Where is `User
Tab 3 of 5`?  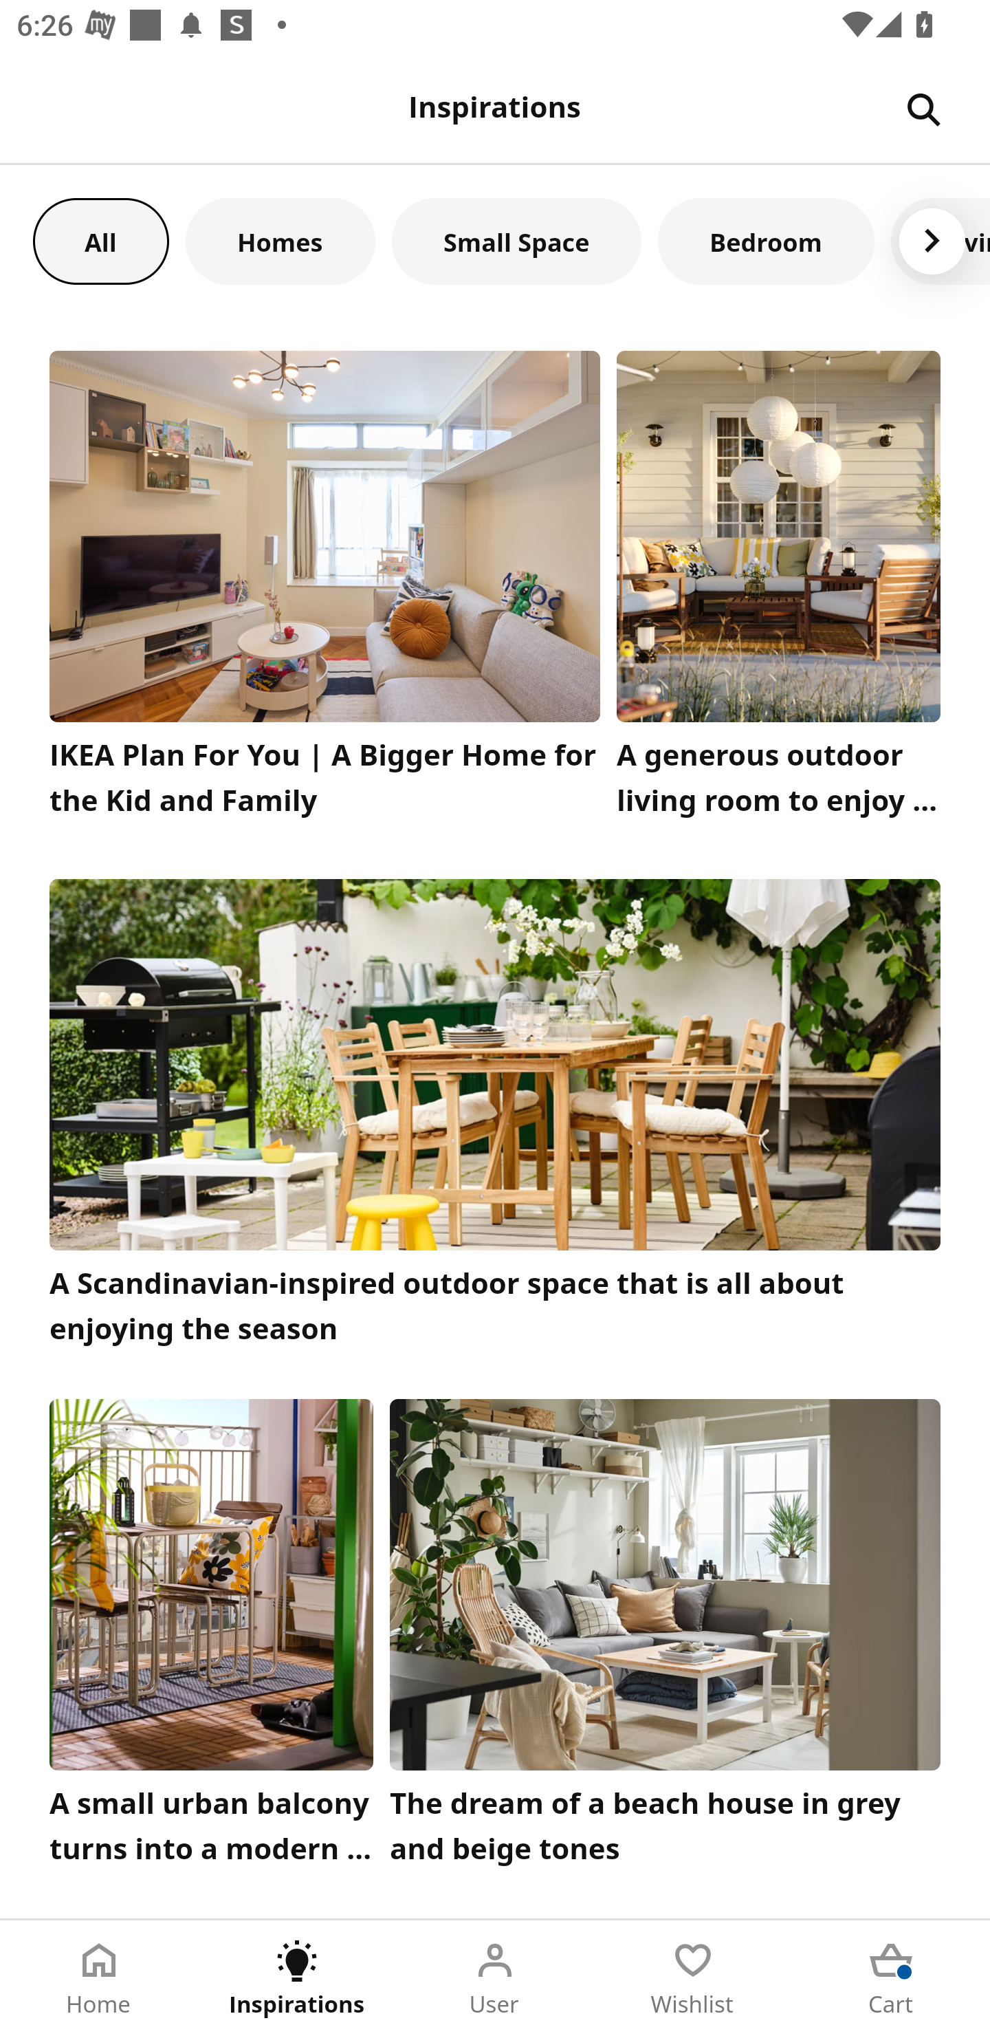 User
Tab 3 of 5 is located at coordinates (495, 1978).